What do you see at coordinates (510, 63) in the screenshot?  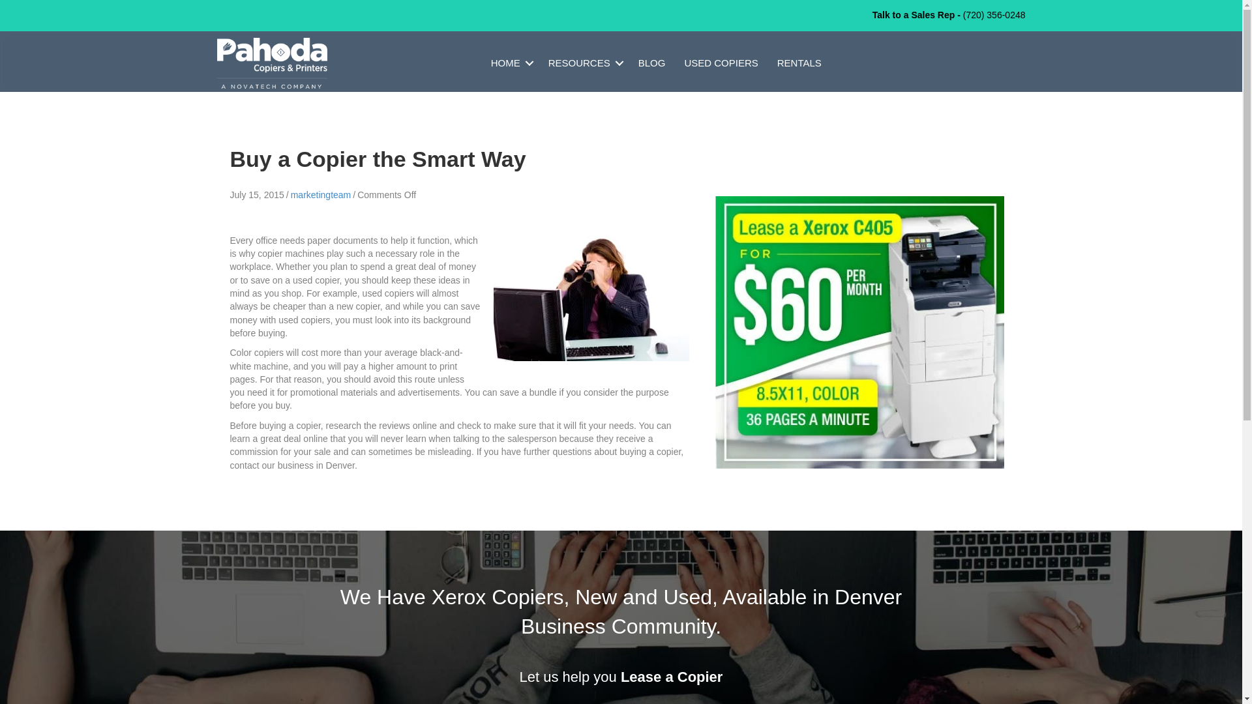 I see `HOME` at bounding box center [510, 63].